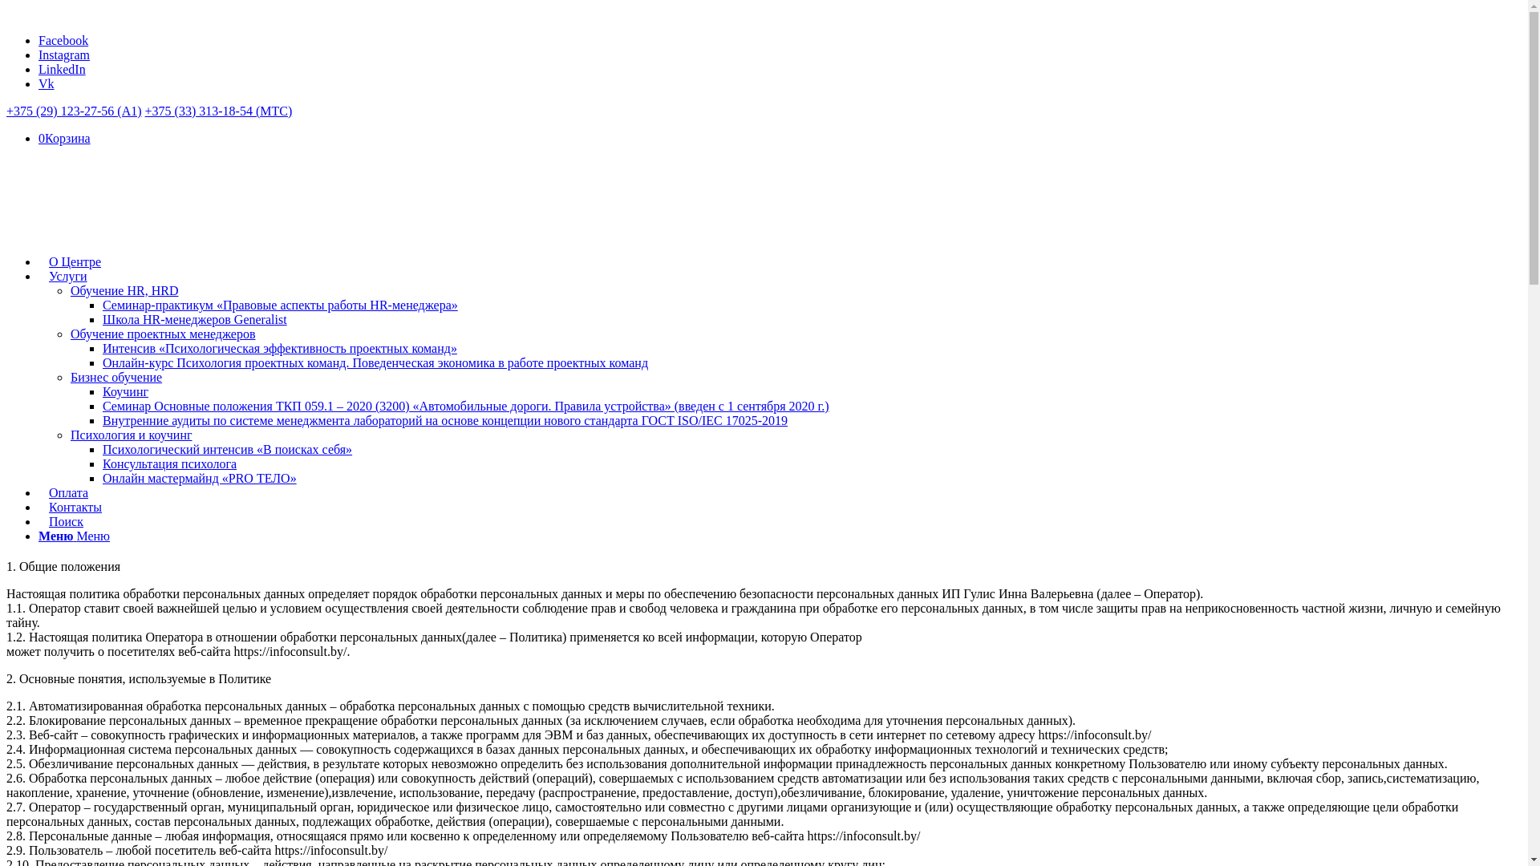  What do you see at coordinates (47, 83) in the screenshot?
I see `Vk` at bounding box center [47, 83].